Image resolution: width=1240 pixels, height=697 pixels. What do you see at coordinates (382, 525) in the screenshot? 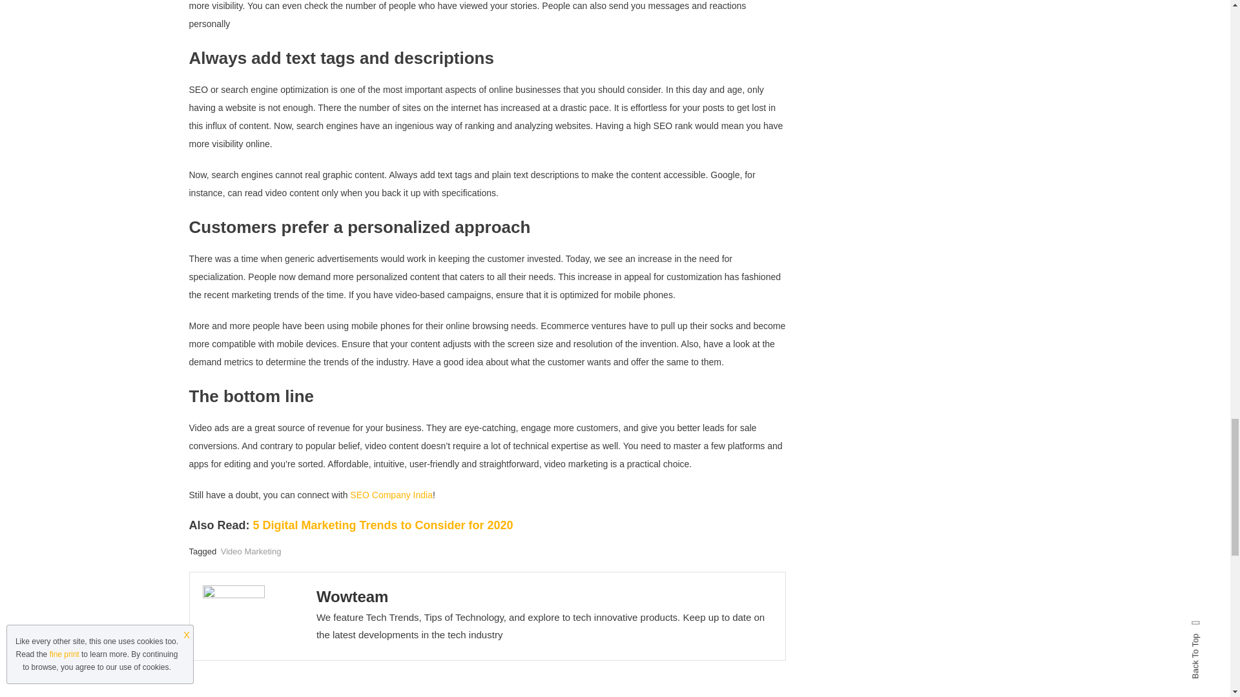
I see `5 Digital Marketing Trends to Consider for 2020` at bounding box center [382, 525].